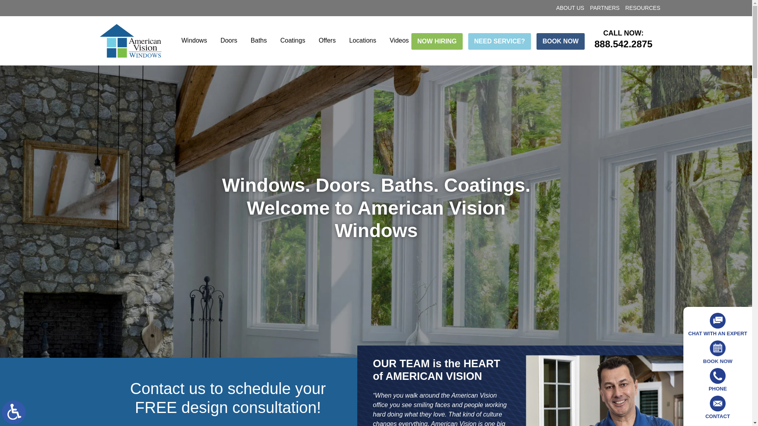  Describe the element at coordinates (604, 8) in the screenshot. I see `PARTNERS` at that location.